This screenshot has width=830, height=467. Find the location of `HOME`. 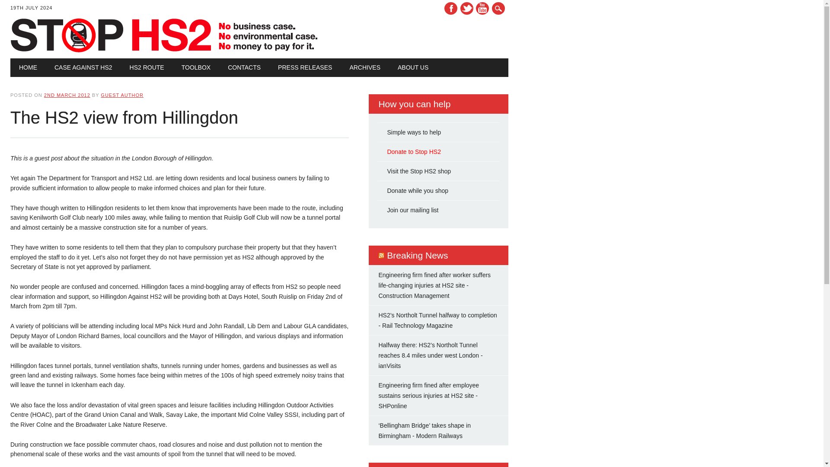

HOME is located at coordinates (28, 67).